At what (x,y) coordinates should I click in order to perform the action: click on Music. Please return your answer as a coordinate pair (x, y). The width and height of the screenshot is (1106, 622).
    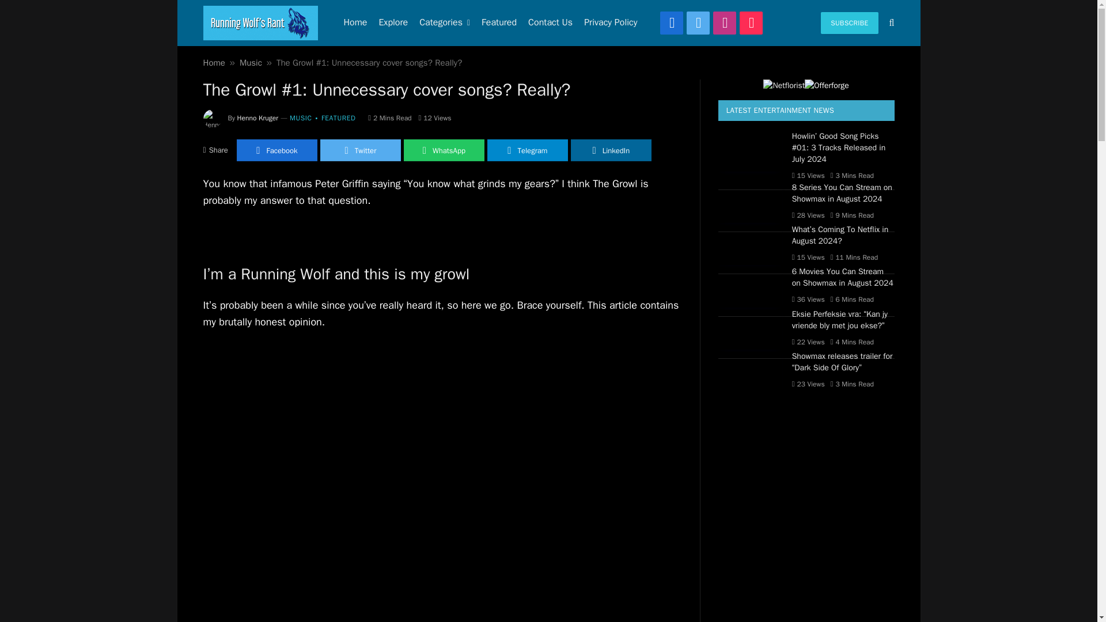
    Looking at the image, I should click on (251, 62).